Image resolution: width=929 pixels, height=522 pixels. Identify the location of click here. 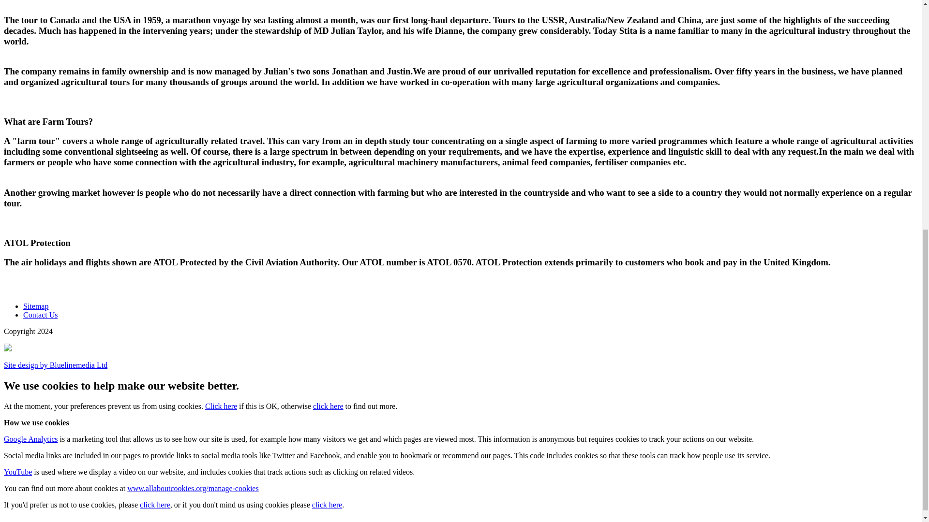
(327, 505).